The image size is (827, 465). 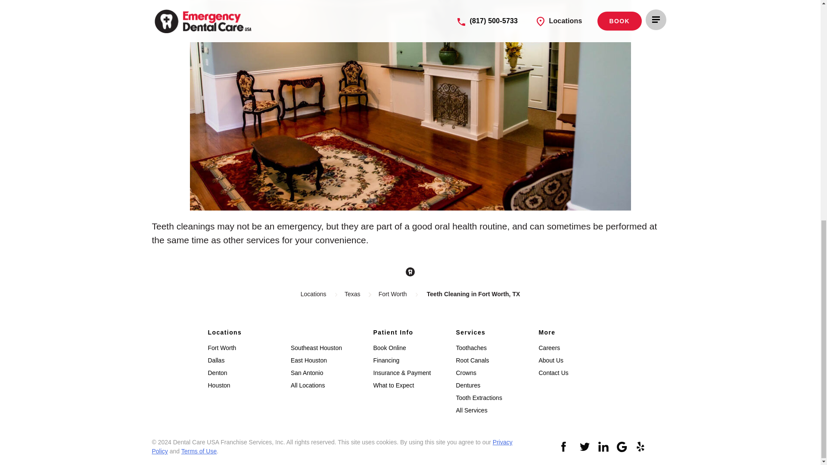 I want to click on Twitter, so click(x=585, y=447).